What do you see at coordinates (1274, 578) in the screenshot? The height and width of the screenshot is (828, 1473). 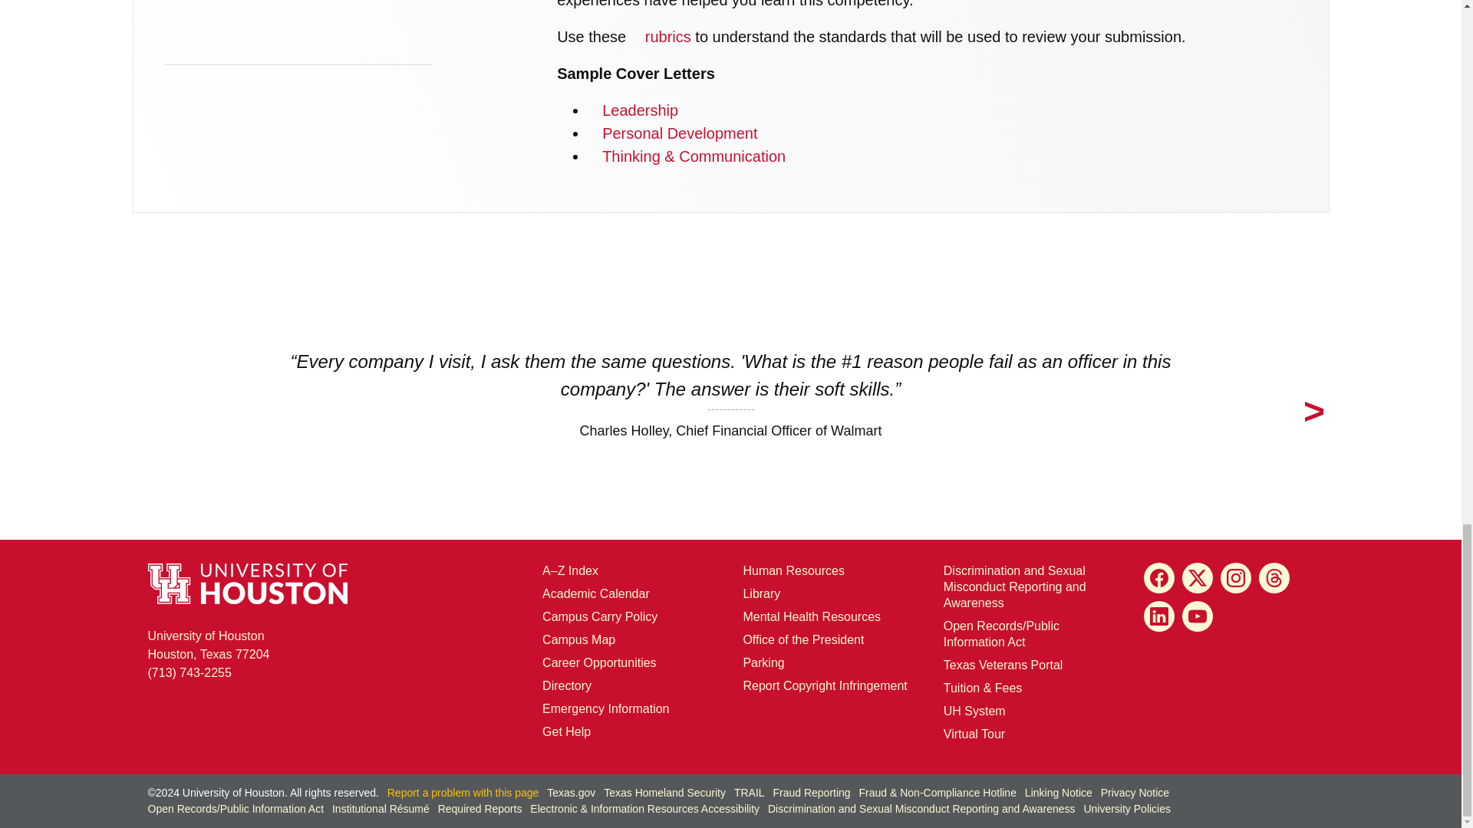 I see `Threads` at bounding box center [1274, 578].